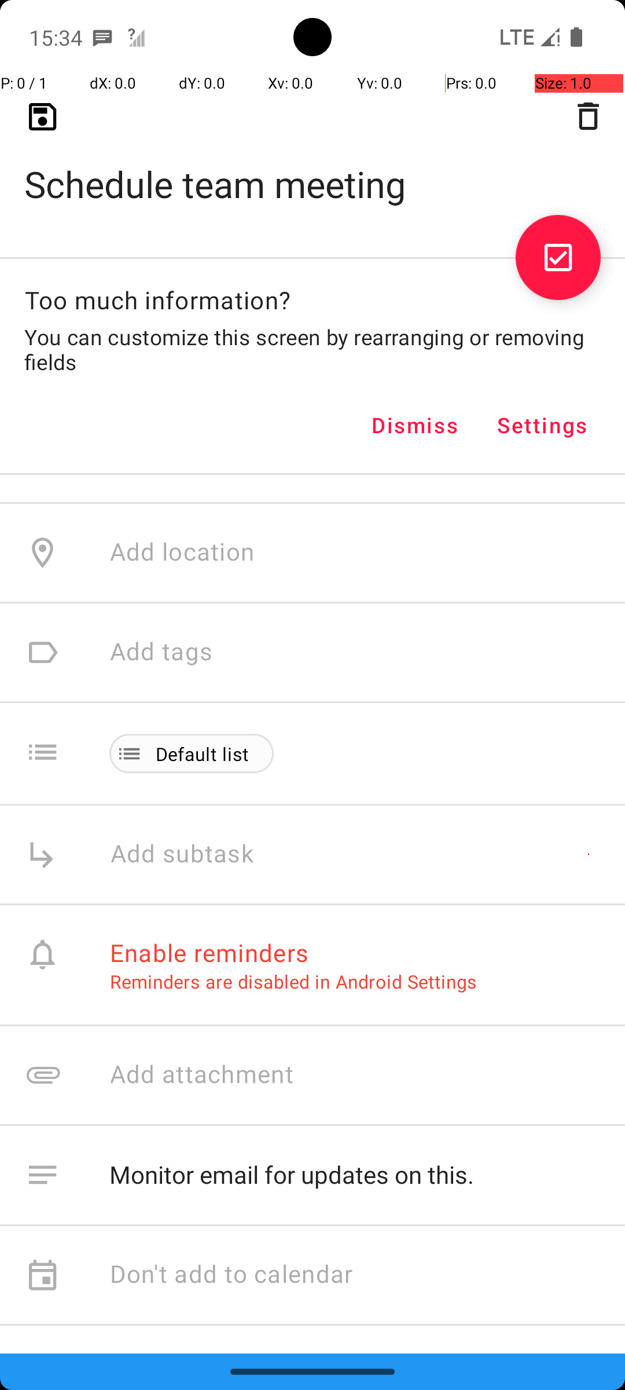 The width and height of the screenshot is (625, 1390). I want to click on Schedule team meeting, so click(312, 166).